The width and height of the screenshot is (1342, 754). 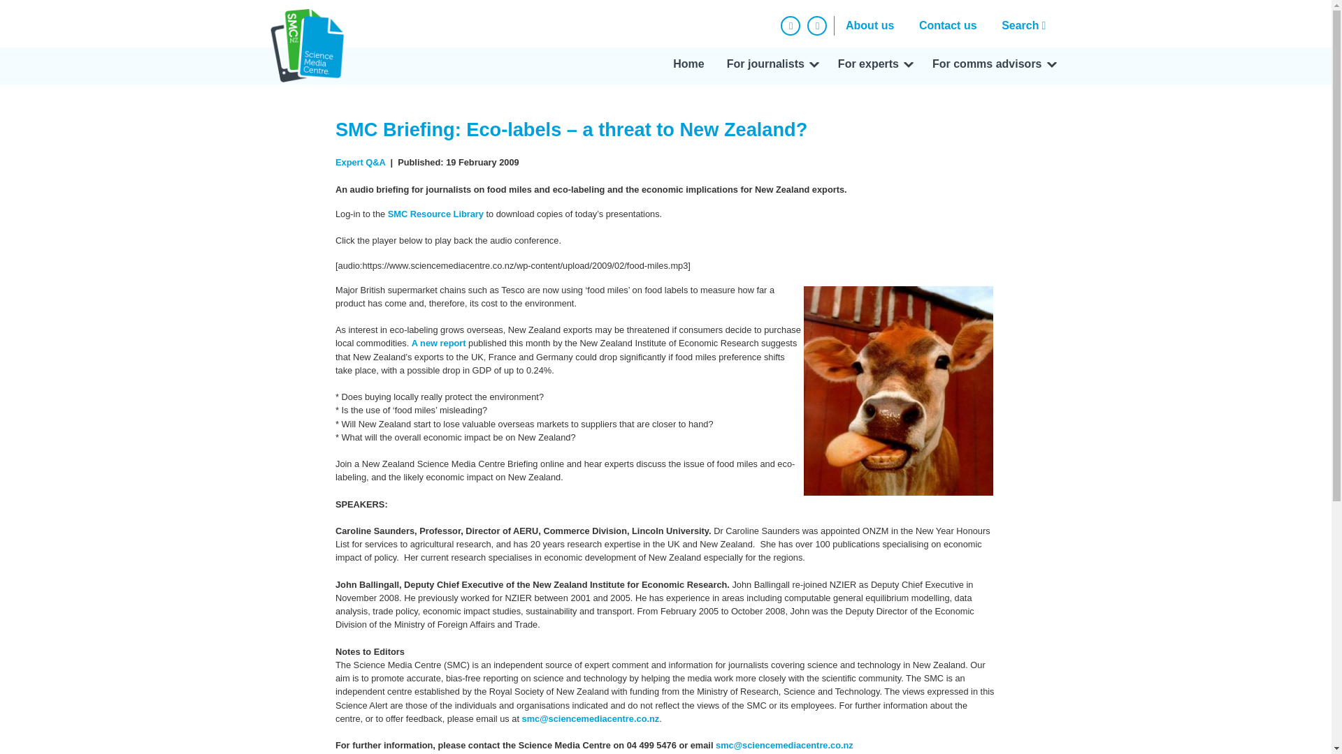 What do you see at coordinates (993, 66) in the screenshot?
I see `For comms advisors` at bounding box center [993, 66].